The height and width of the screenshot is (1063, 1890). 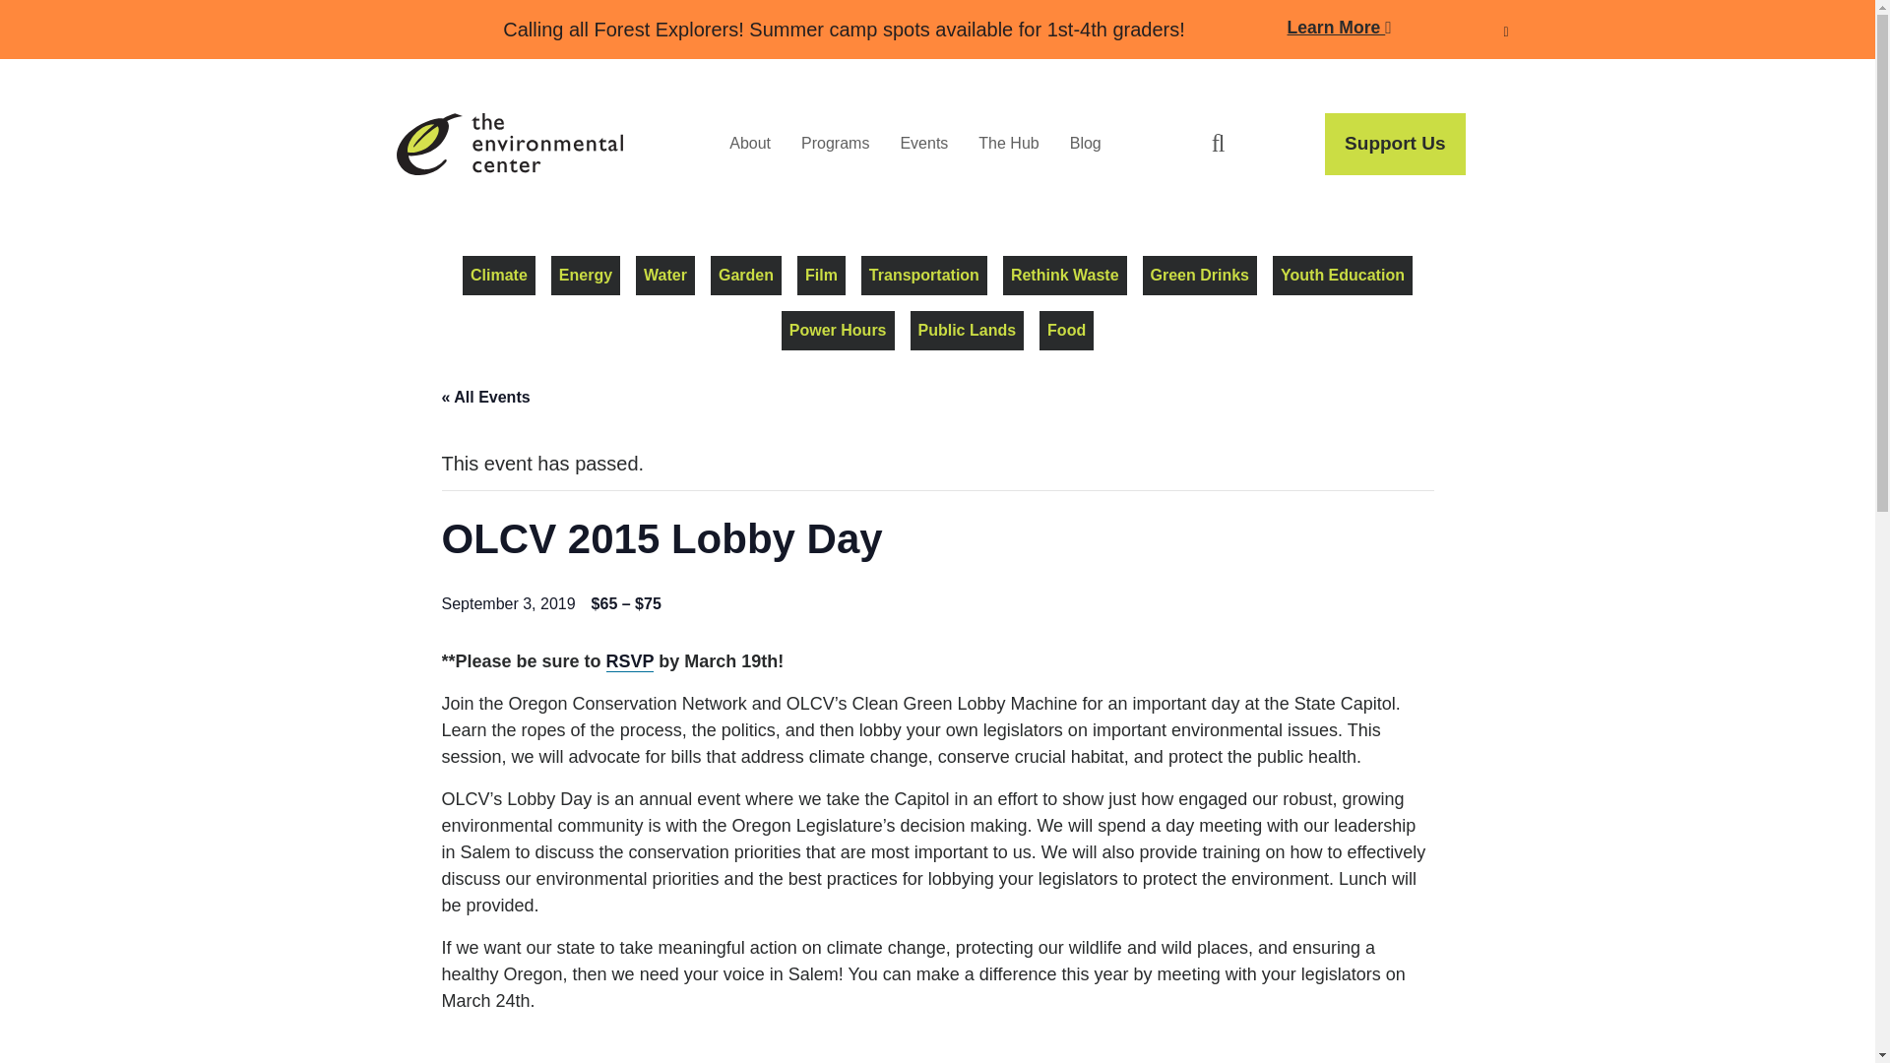 I want to click on RSVP, so click(x=630, y=661).